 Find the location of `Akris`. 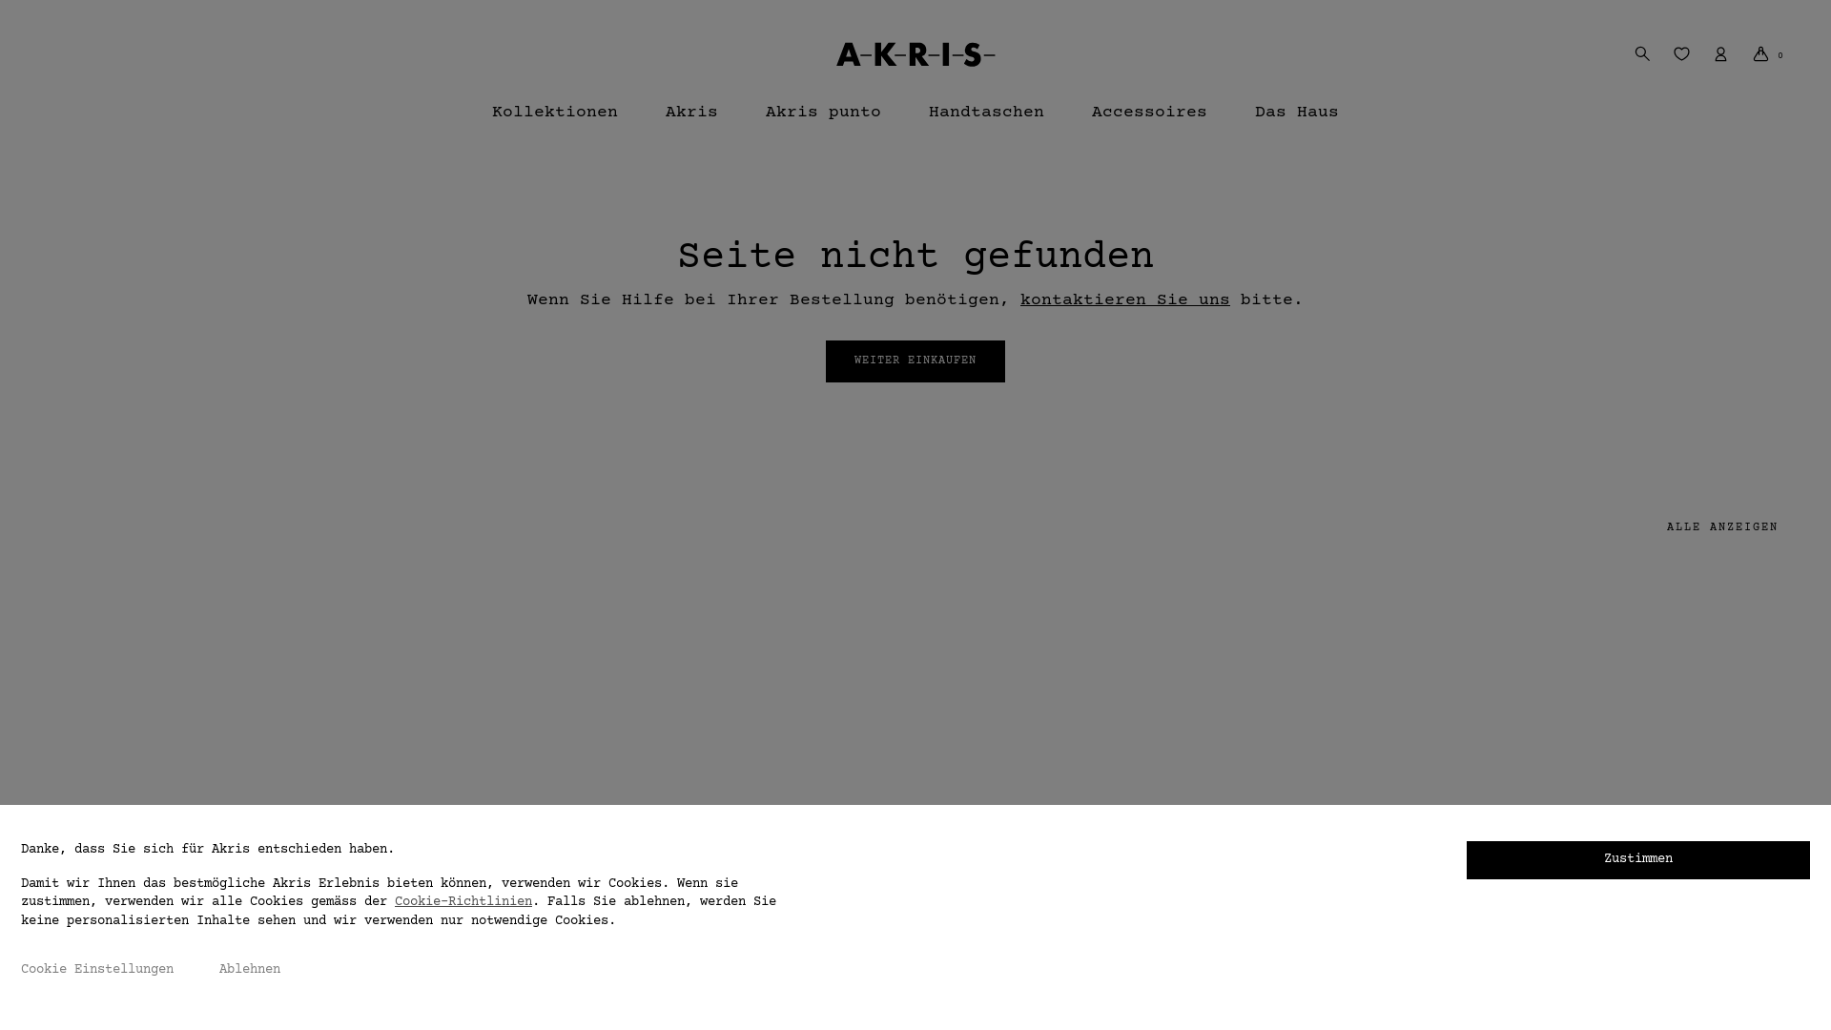

Akris is located at coordinates (692, 120).